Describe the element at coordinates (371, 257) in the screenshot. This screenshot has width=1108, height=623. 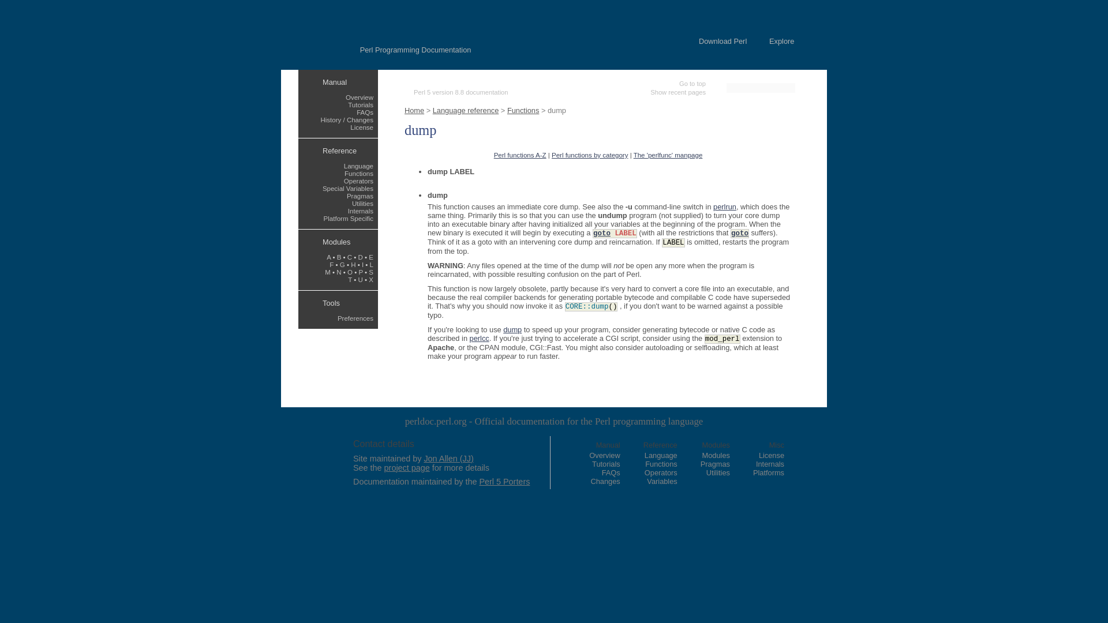
I see `E` at that location.